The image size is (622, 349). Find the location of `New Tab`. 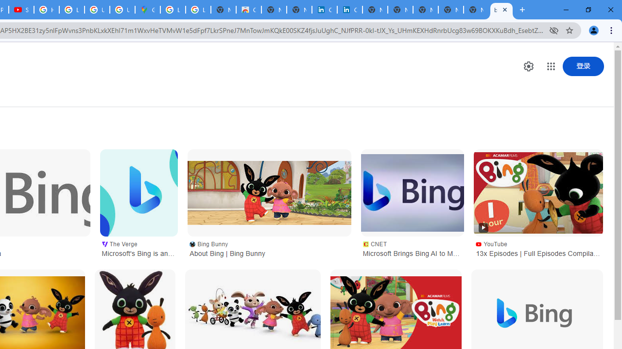

New Tab is located at coordinates (476, 10).